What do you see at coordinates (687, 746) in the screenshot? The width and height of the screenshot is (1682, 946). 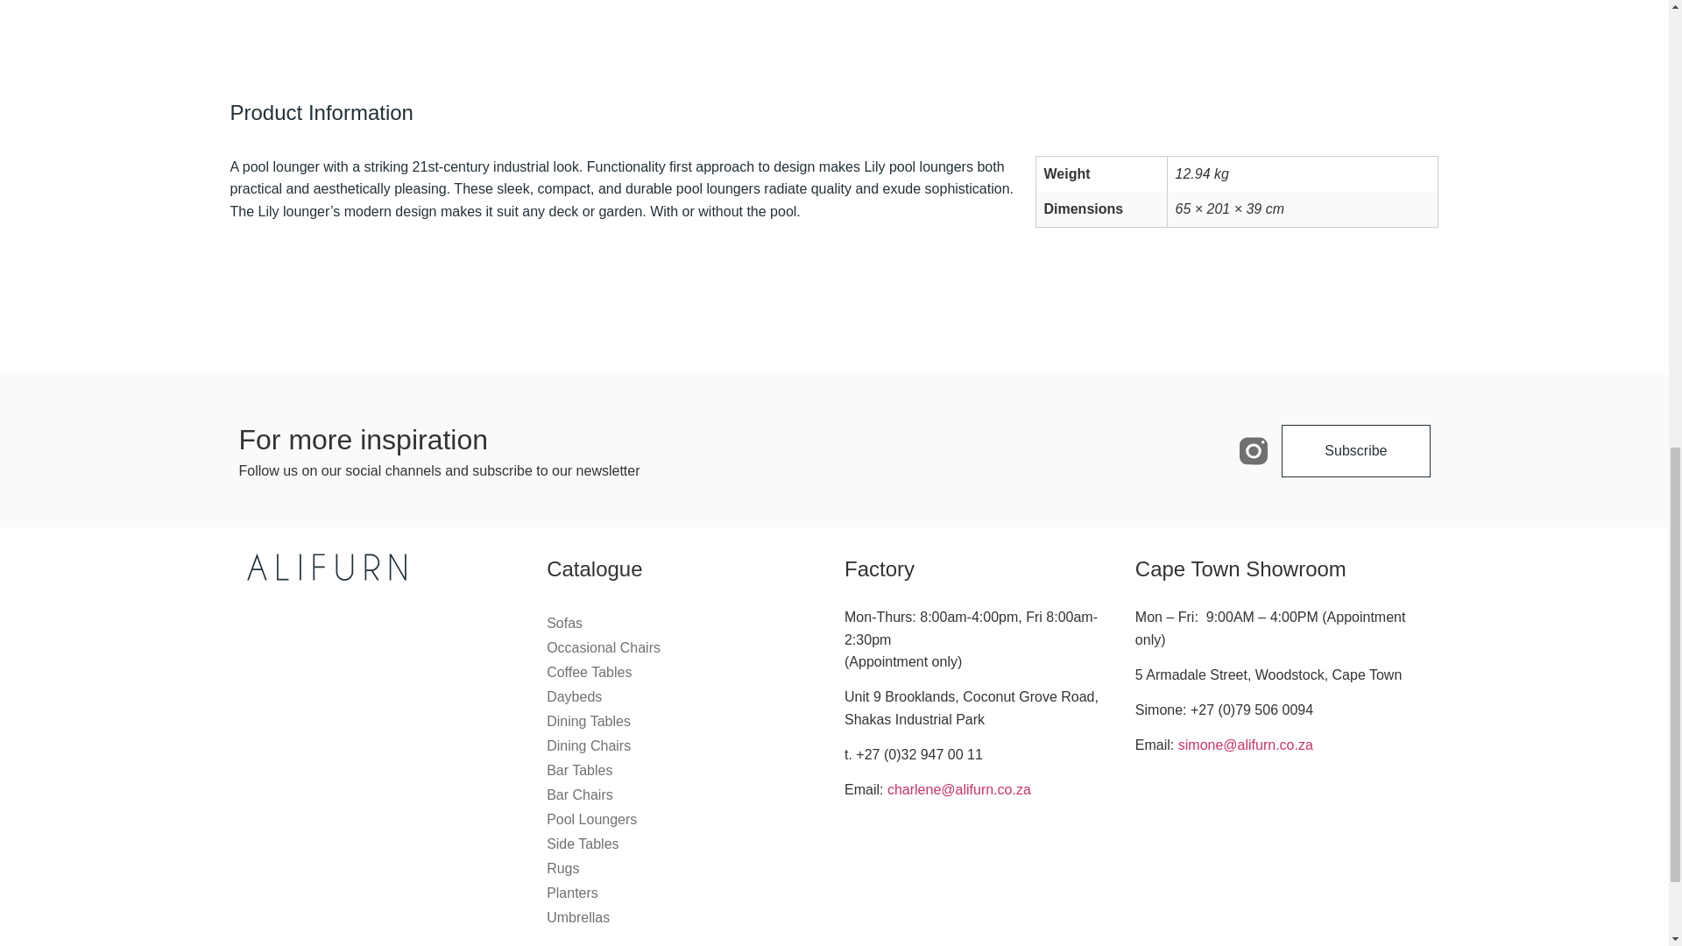 I see `Dining Chairs` at bounding box center [687, 746].